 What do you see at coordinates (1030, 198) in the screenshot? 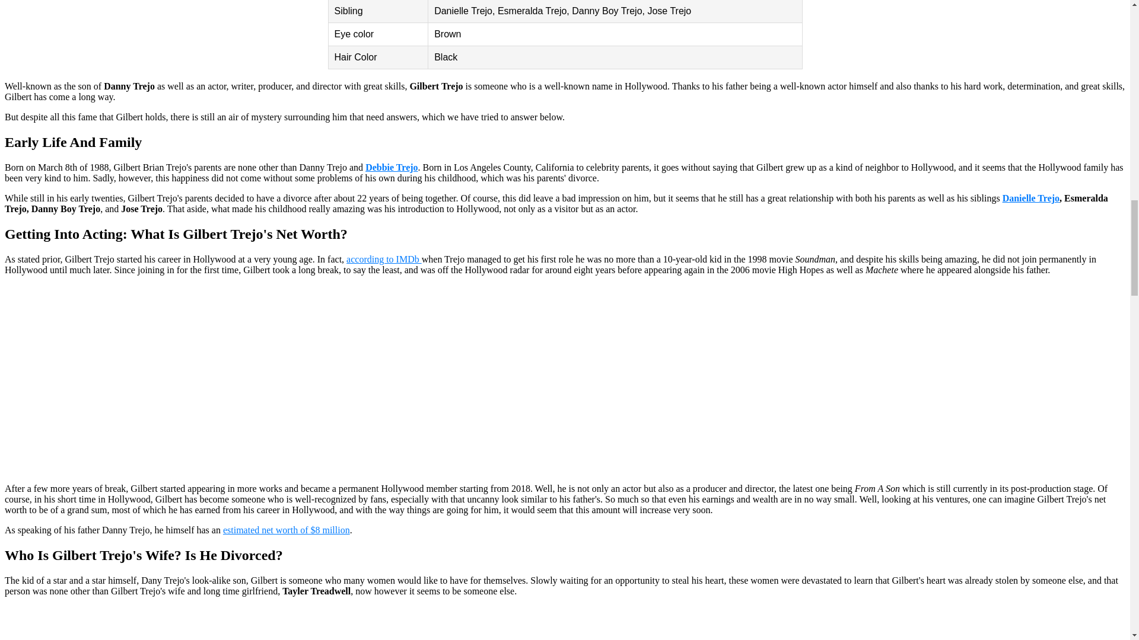
I see `Danielle Trejo` at bounding box center [1030, 198].